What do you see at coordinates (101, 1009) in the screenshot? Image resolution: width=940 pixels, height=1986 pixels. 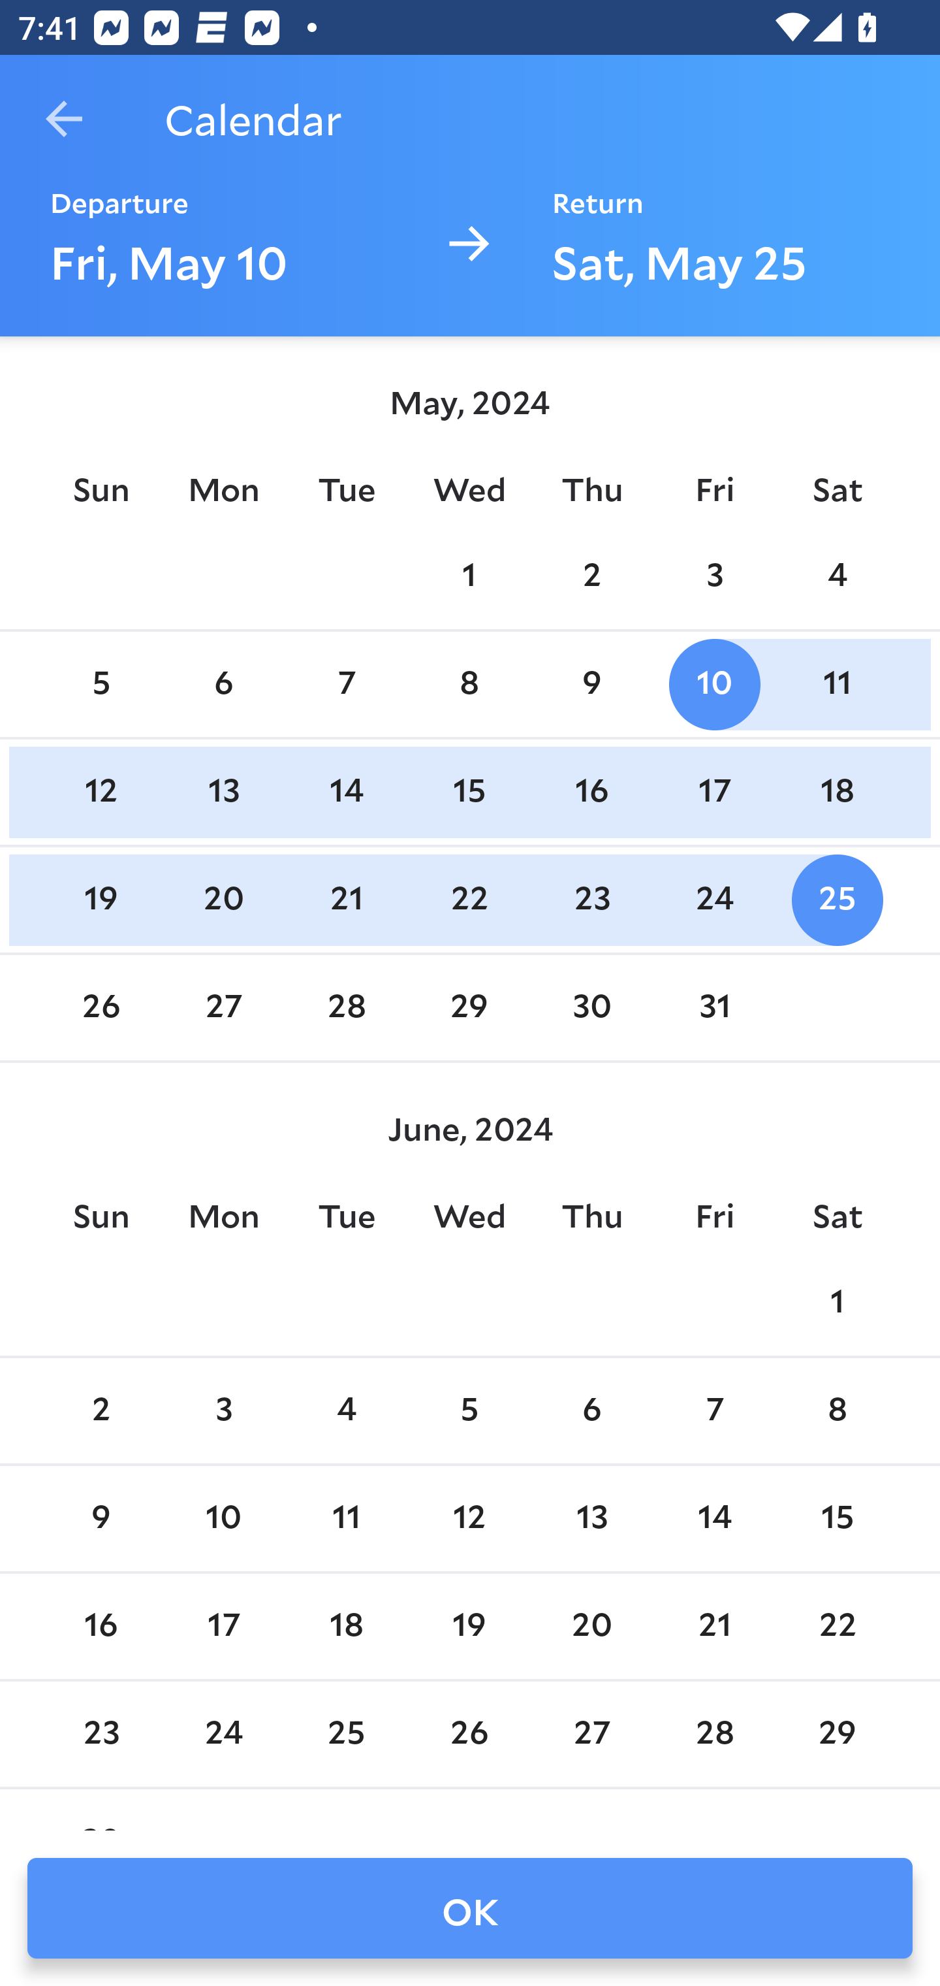 I see `26` at bounding box center [101, 1009].